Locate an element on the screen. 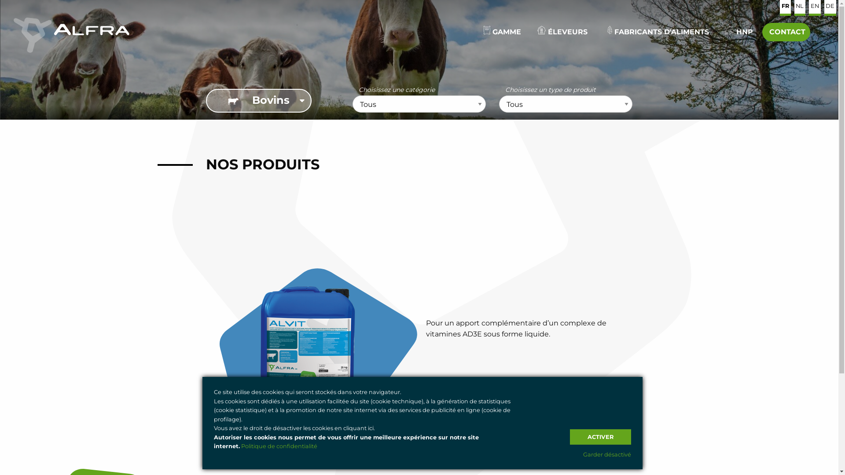 This screenshot has width=845, height=475. DE is located at coordinates (830, 8).